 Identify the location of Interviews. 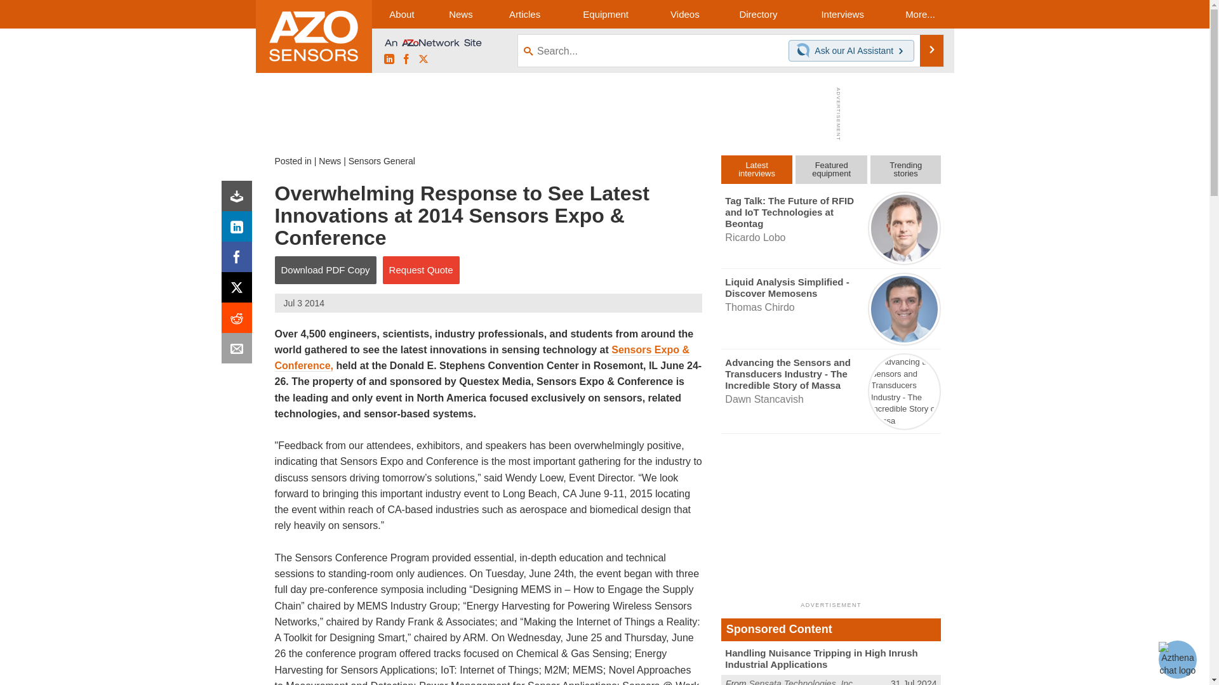
(843, 14).